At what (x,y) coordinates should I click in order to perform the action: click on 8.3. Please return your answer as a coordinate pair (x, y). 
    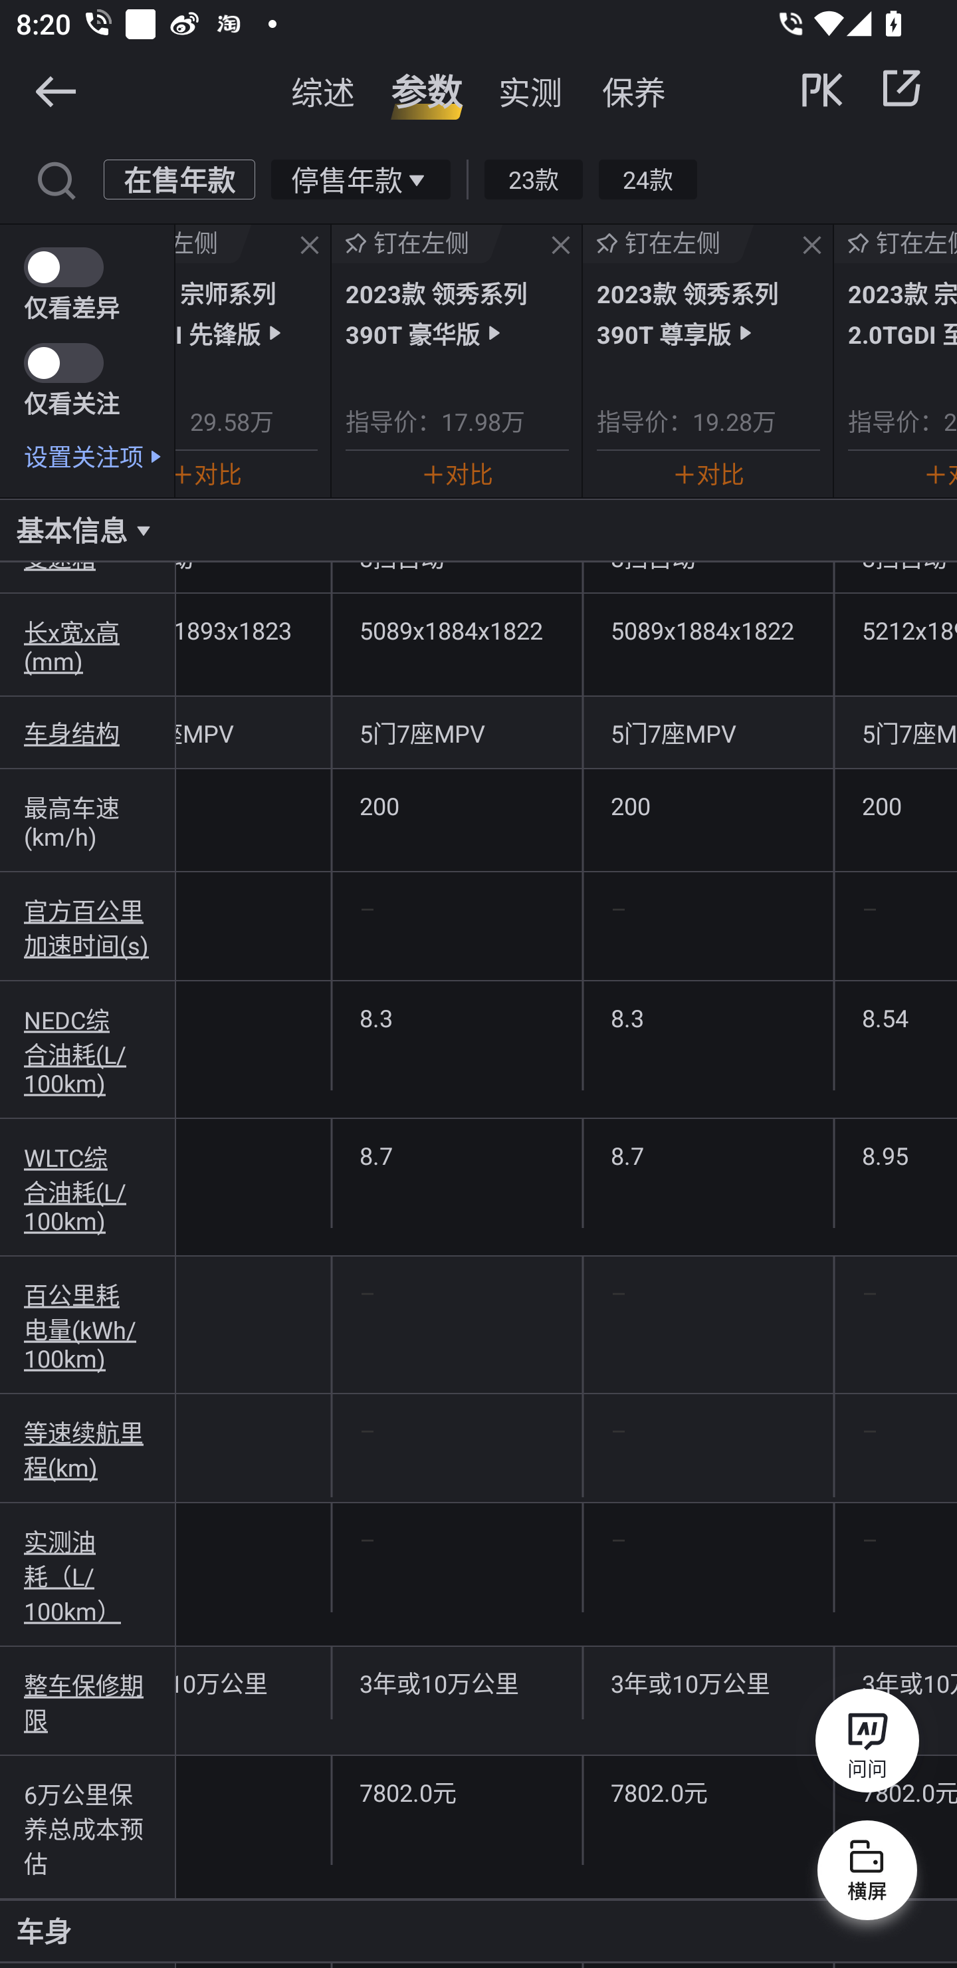
    Looking at the image, I should click on (457, 1017).